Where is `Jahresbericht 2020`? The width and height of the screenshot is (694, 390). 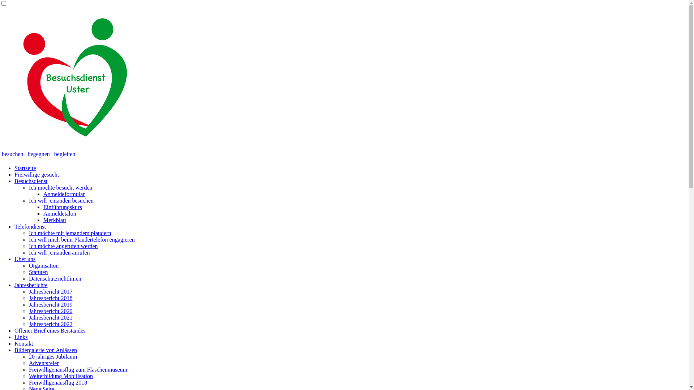
Jahresbericht 2020 is located at coordinates (51, 311).